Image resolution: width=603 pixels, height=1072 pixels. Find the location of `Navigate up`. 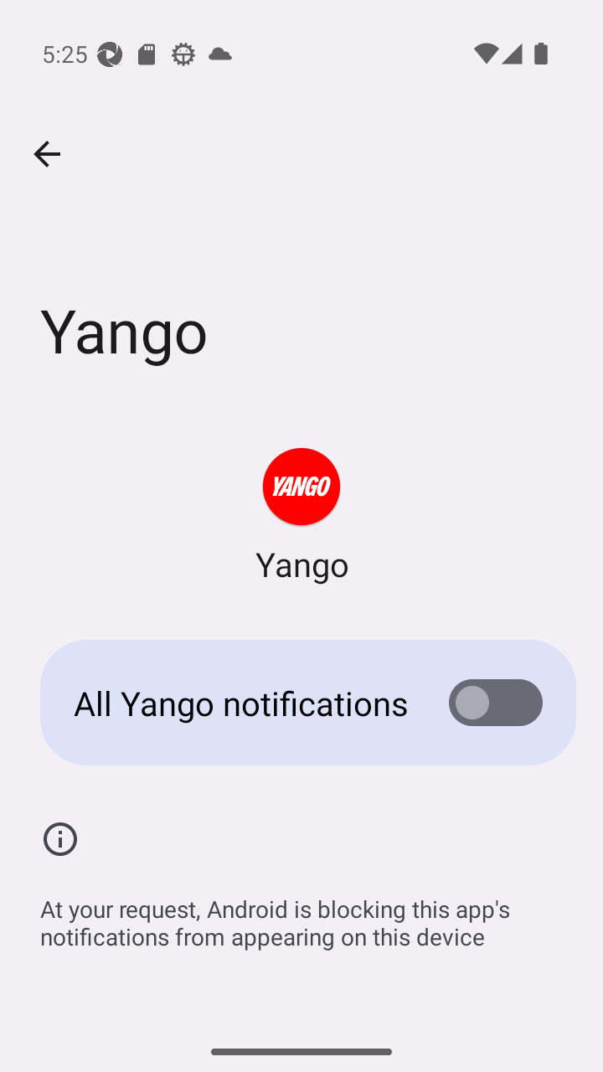

Navigate up is located at coordinates (47, 154).